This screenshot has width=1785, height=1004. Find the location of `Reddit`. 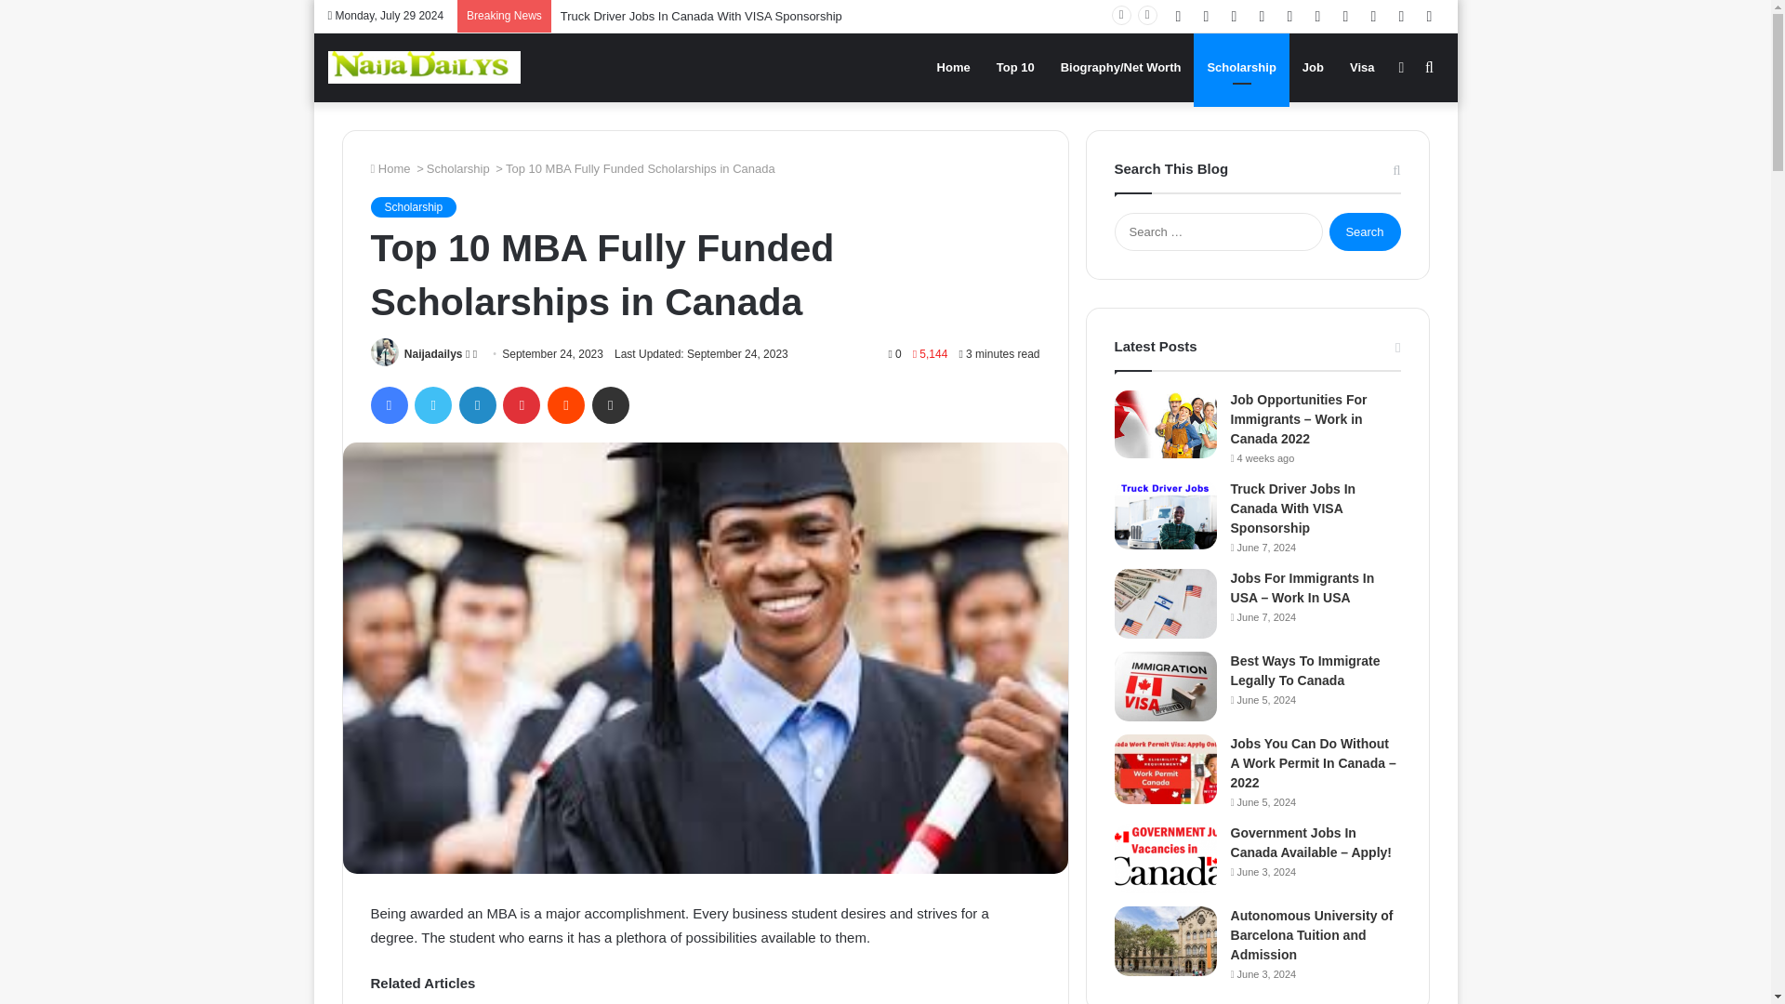

Reddit is located at coordinates (566, 404).